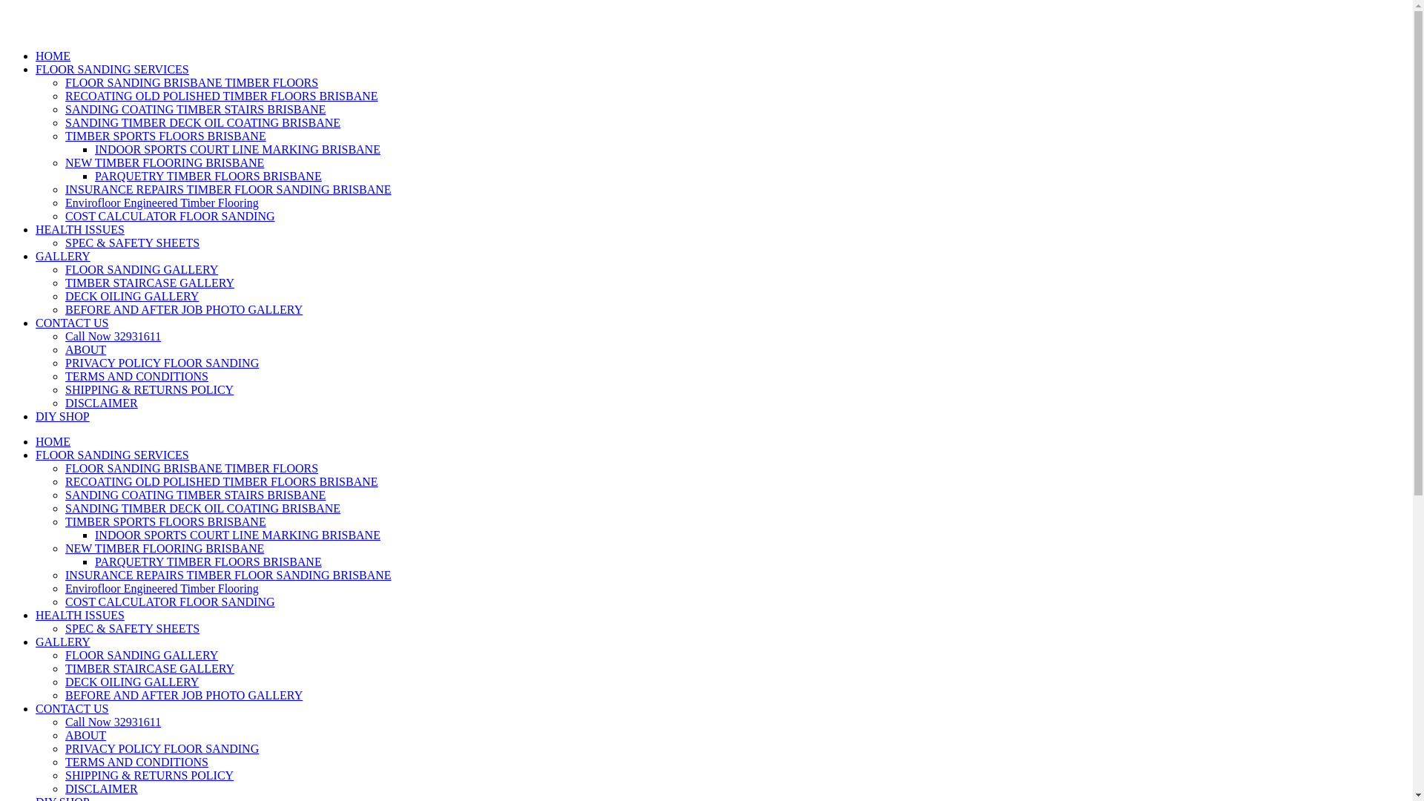  Describe the element at coordinates (171, 602) in the screenshot. I see `COST CALCULATOR FLOOR SANDING` at that location.